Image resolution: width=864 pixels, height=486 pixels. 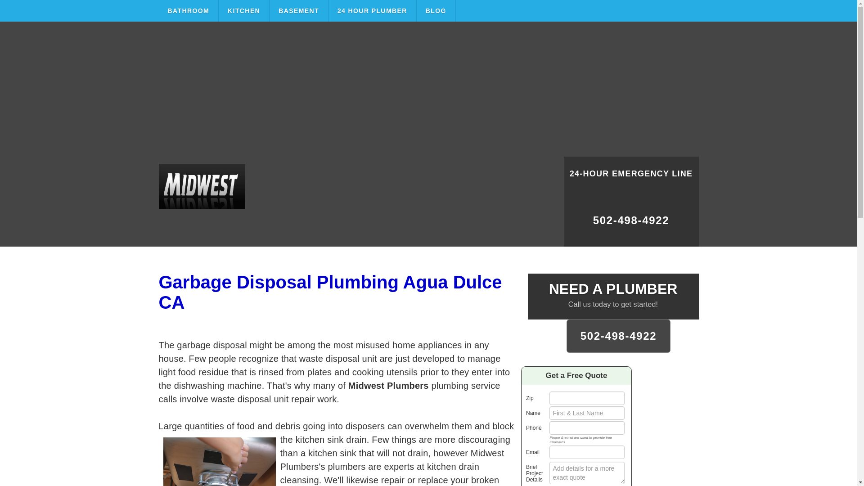 What do you see at coordinates (244, 11) in the screenshot?
I see `KITCHEN` at bounding box center [244, 11].